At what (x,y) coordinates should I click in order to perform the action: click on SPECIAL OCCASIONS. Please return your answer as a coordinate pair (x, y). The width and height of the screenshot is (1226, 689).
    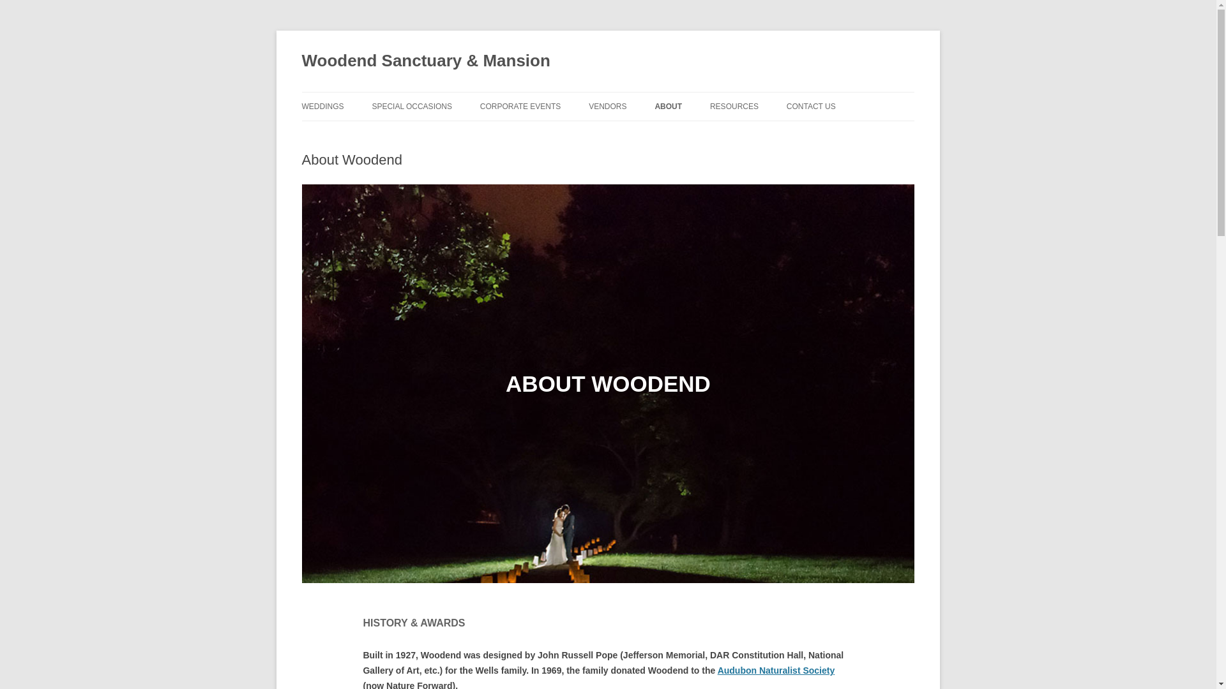
    Looking at the image, I should click on (411, 106).